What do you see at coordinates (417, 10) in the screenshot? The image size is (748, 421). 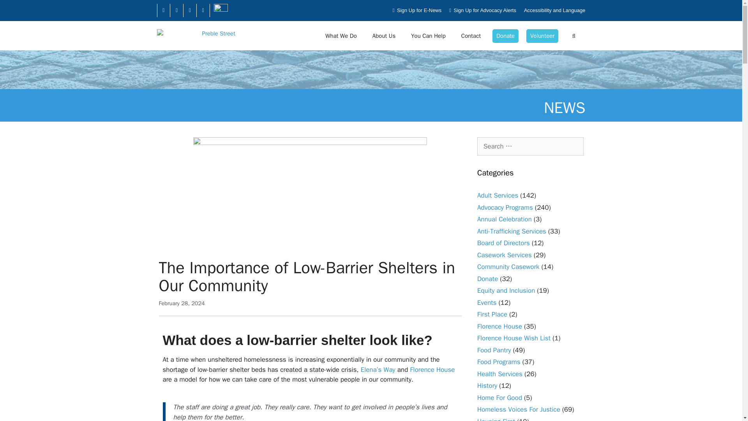 I see `Sign Up for E-News` at bounding box center [417, 10].